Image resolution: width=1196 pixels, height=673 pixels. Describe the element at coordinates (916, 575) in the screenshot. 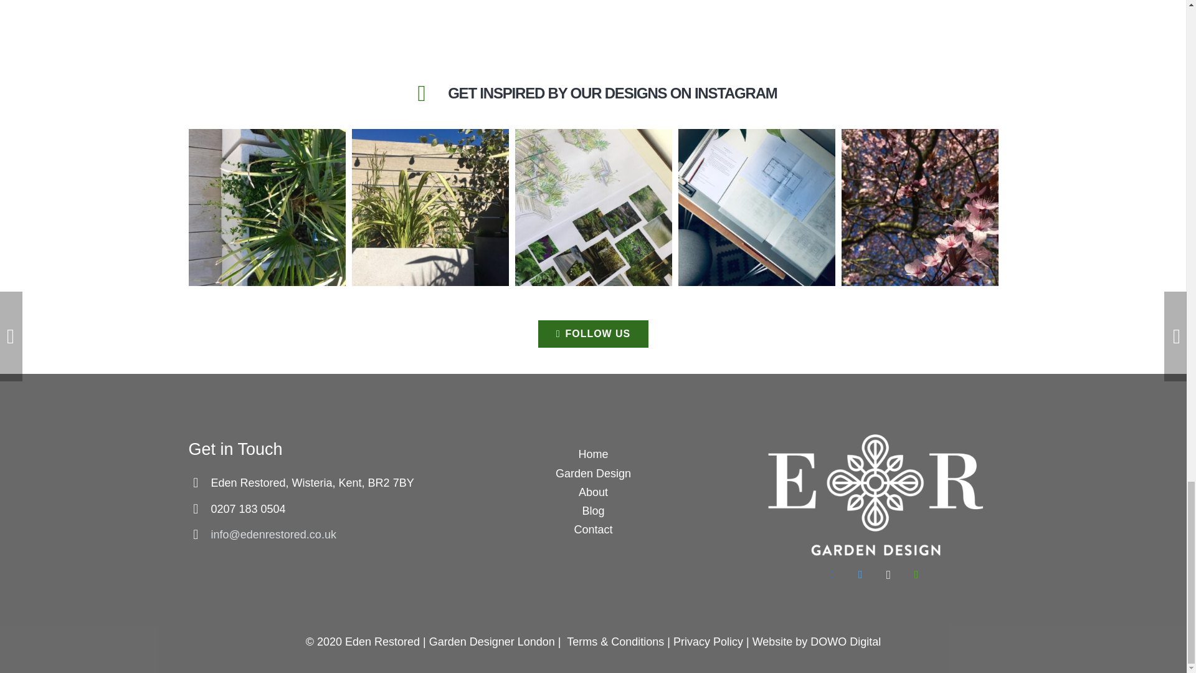

I see `Houzz` at that location.